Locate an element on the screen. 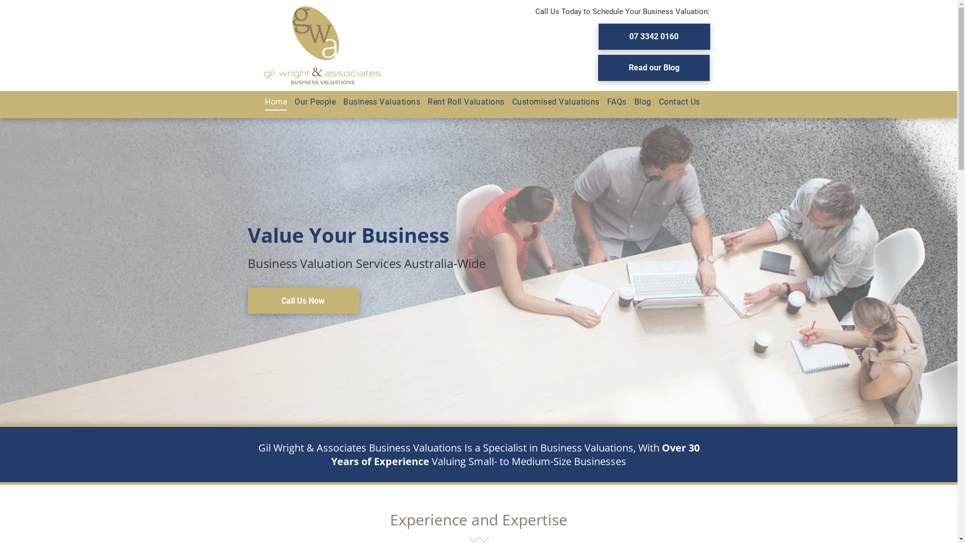 The image size is (965, 543). FAQs is located at coordinates (613, 102).